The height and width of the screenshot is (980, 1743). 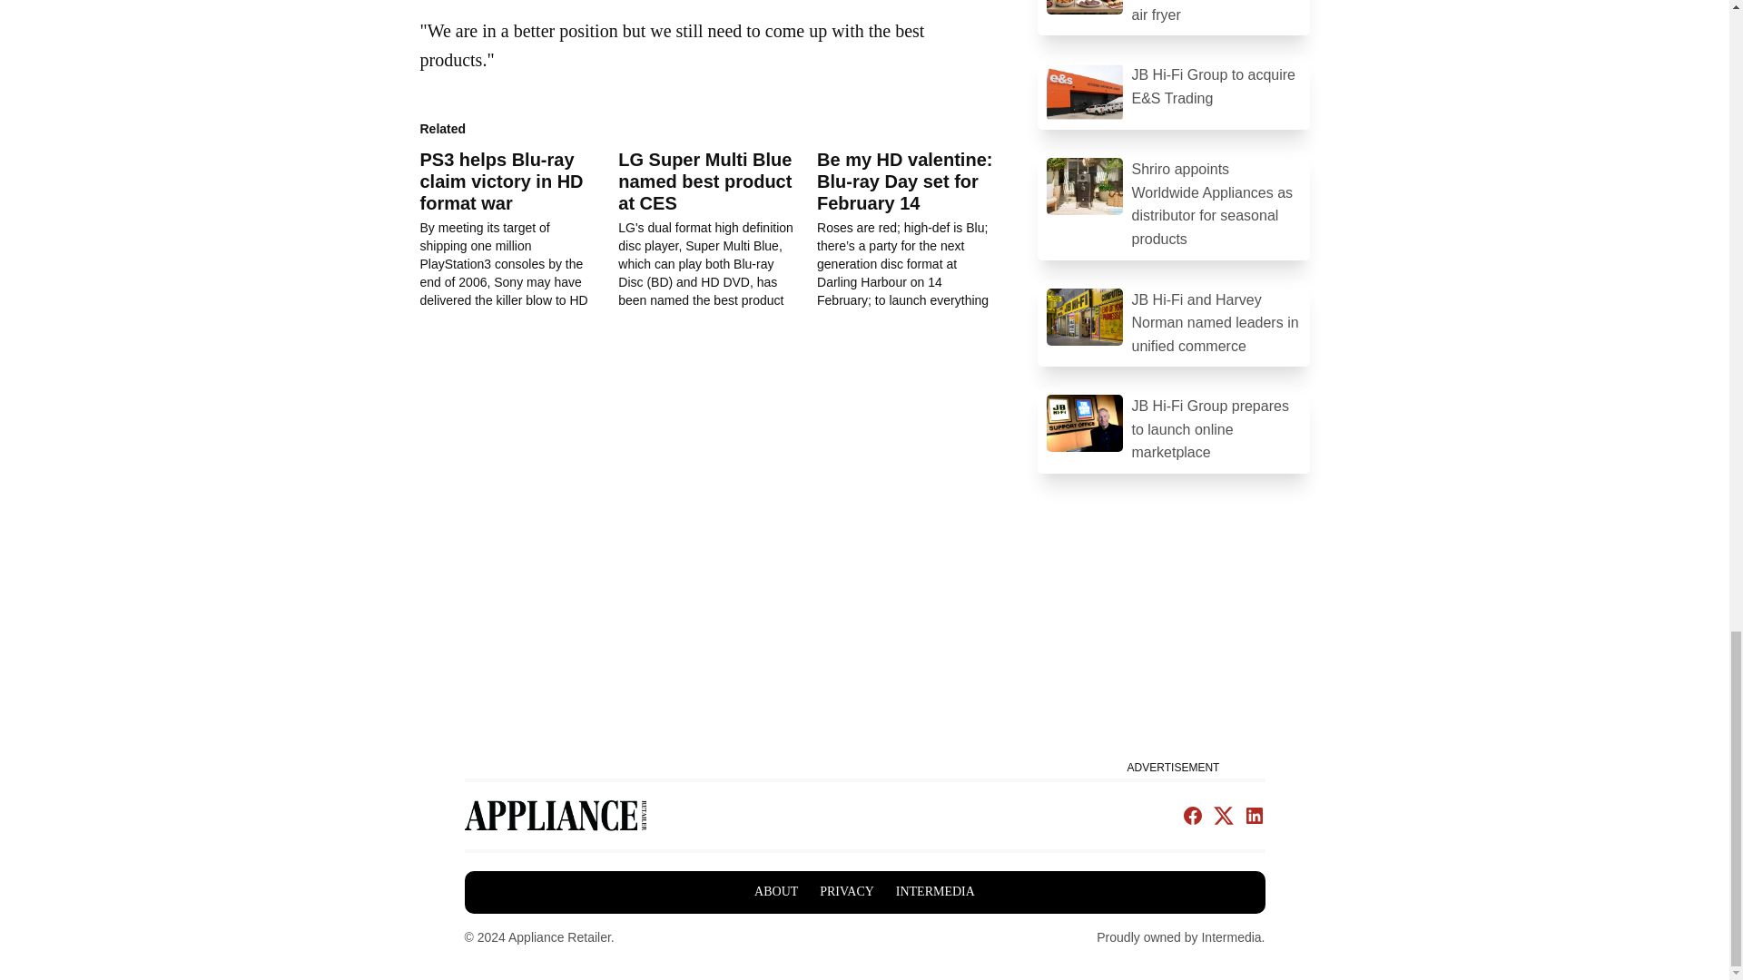 I want to click on Be my HD valentine: Blu-ray Day set for February 14, so click(x=917, y=229).